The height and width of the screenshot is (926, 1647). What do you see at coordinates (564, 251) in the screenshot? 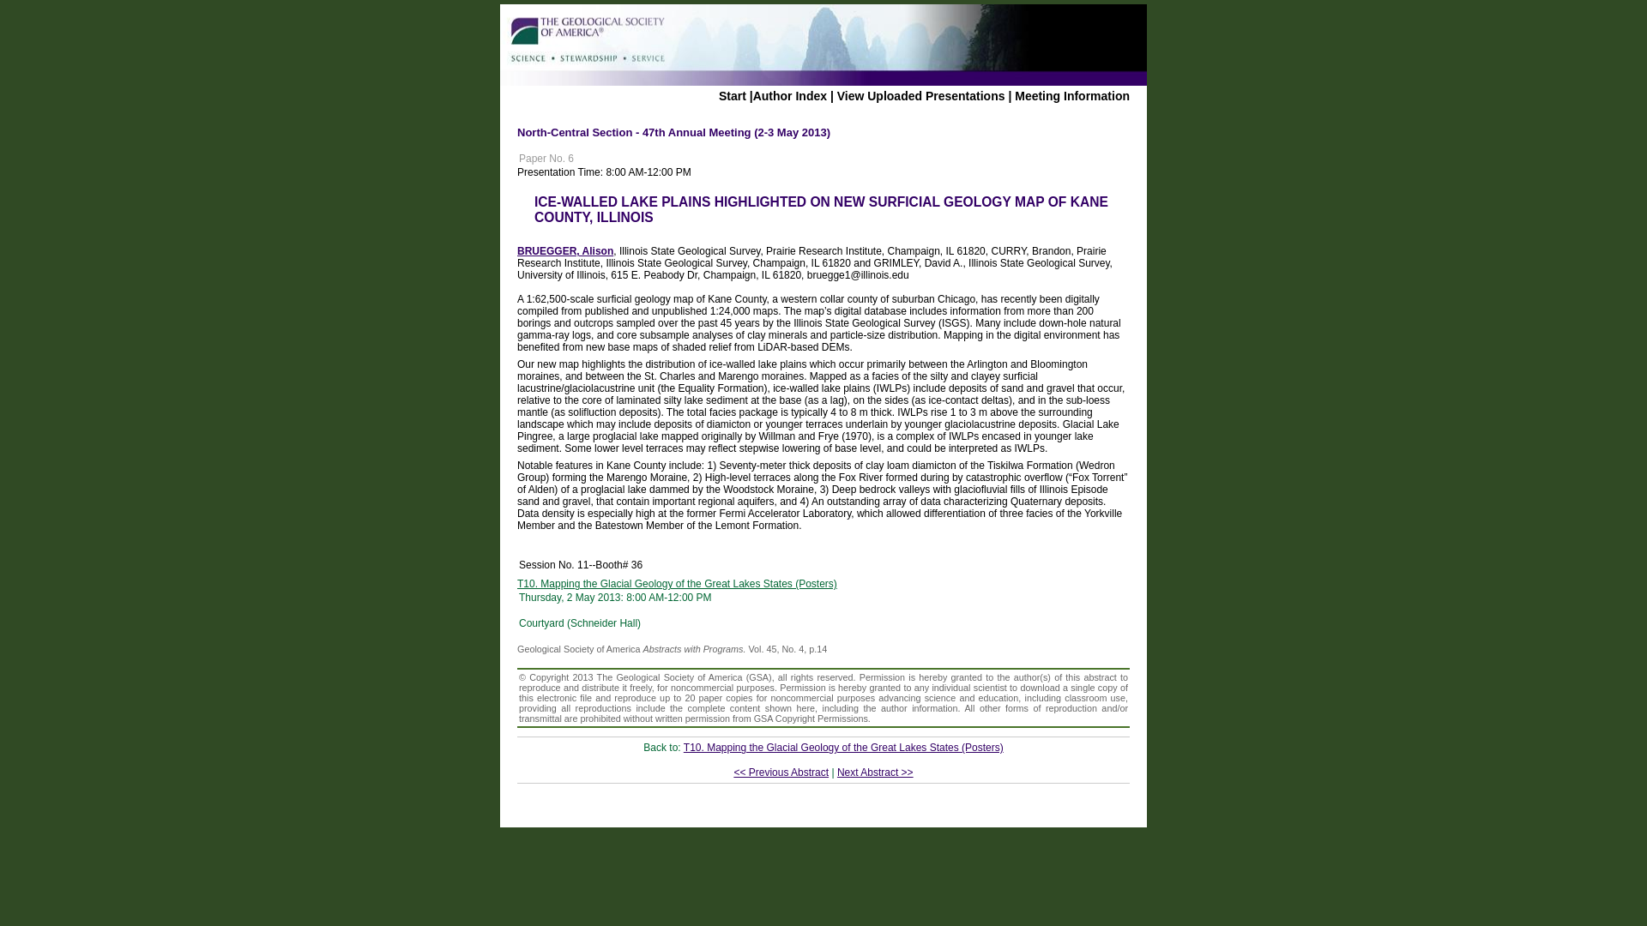
I see `BRUEGGER, Alison` at bounding box center [564, 251].